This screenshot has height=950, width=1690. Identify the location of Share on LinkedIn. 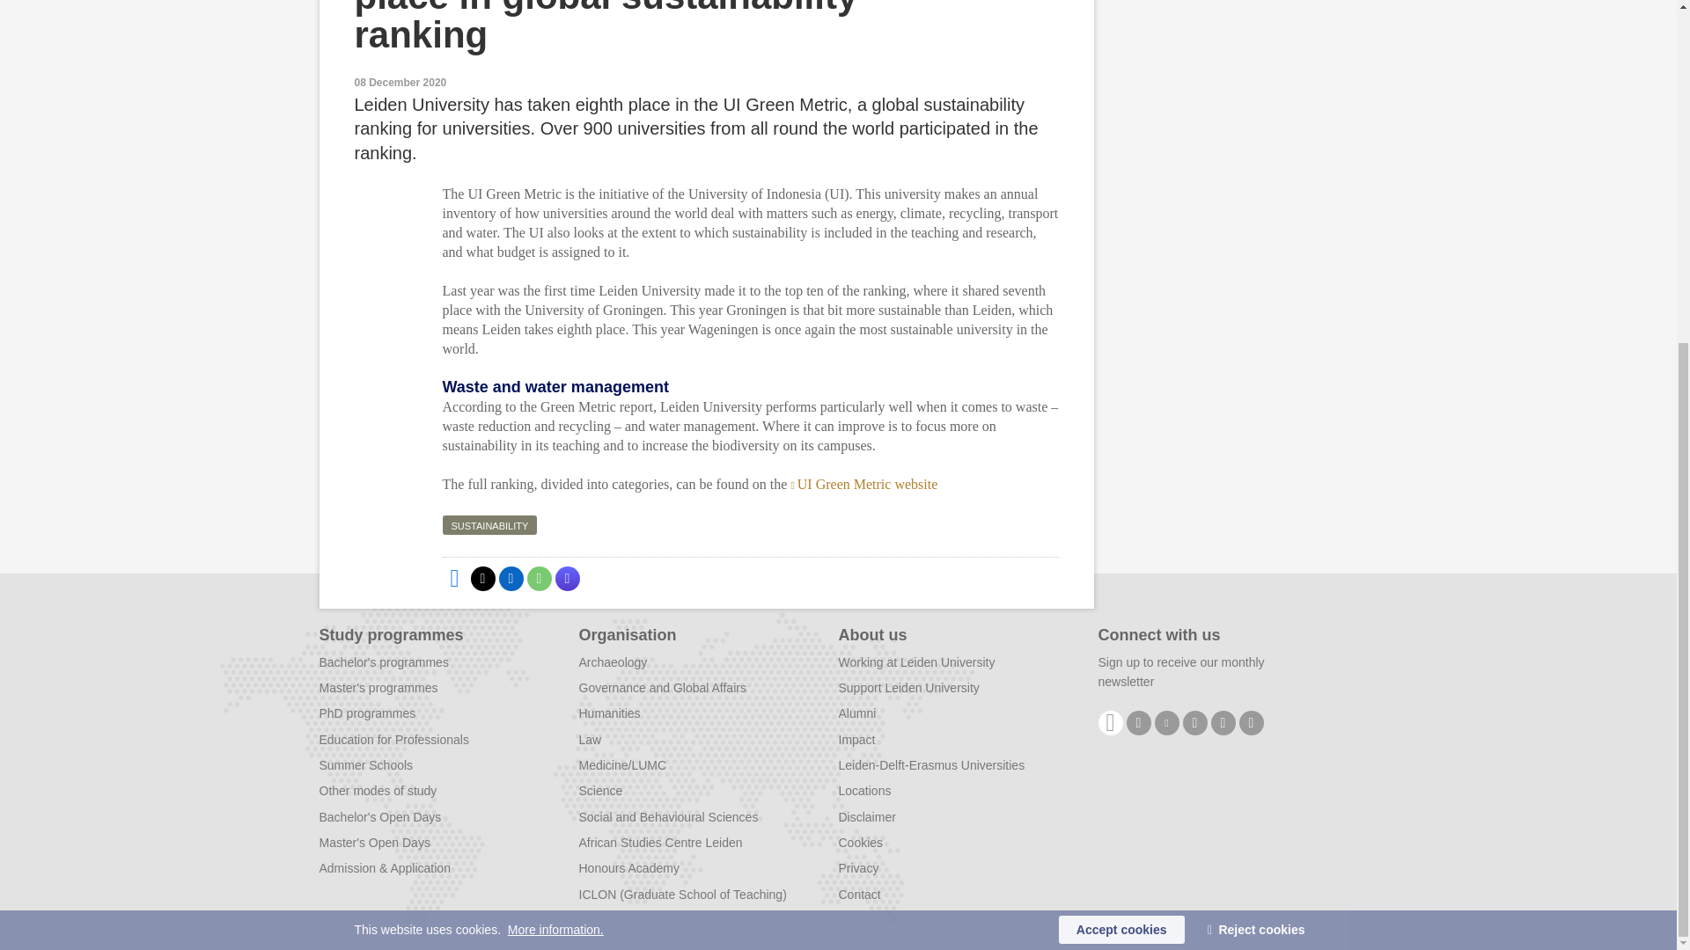
(511, 578).